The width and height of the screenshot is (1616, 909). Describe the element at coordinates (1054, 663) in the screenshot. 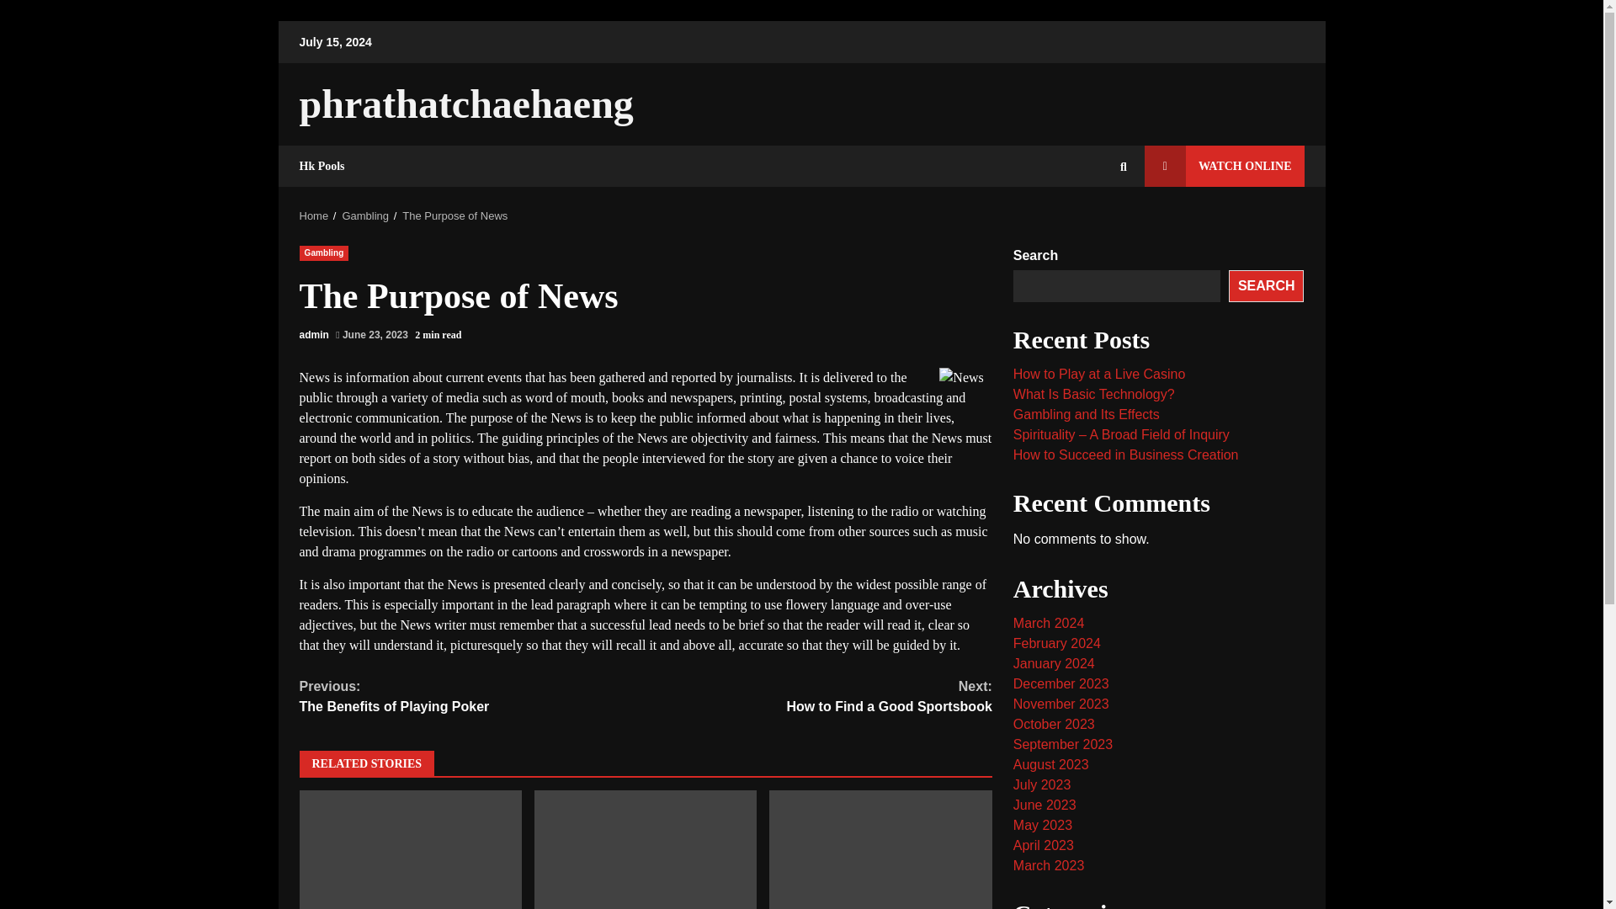

I see `Search` at that location.